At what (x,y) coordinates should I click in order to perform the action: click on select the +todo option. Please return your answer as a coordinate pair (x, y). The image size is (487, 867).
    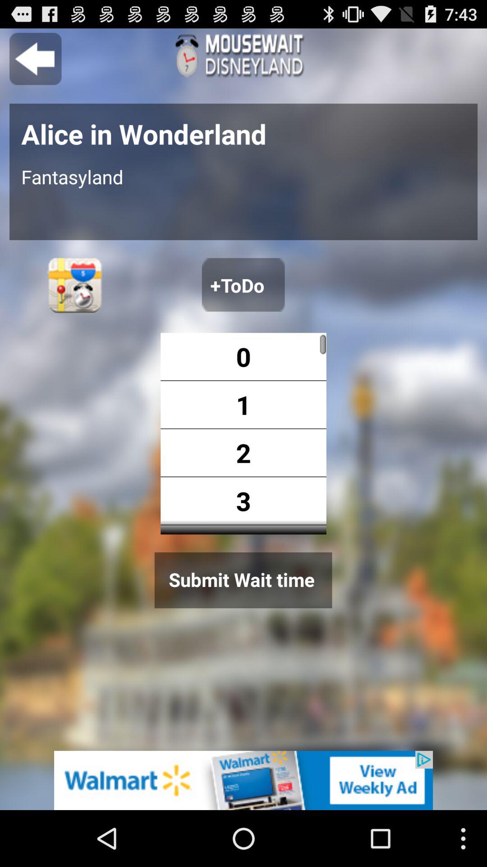
    Looking at the image, I should click on (243, 284).